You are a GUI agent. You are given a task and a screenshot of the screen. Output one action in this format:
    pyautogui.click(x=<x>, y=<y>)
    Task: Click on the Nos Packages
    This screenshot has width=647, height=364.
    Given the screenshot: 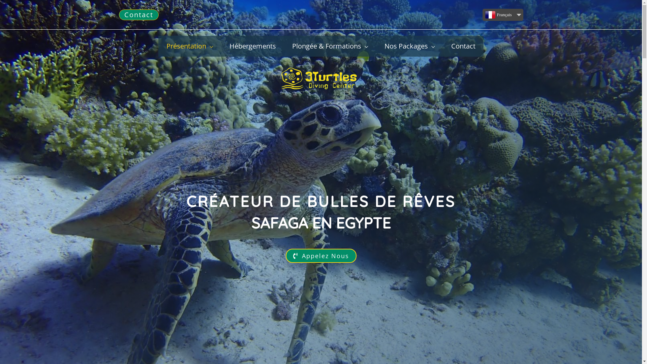 What is the action you would take?
    pyautogui.click(x=410, y=46)
    